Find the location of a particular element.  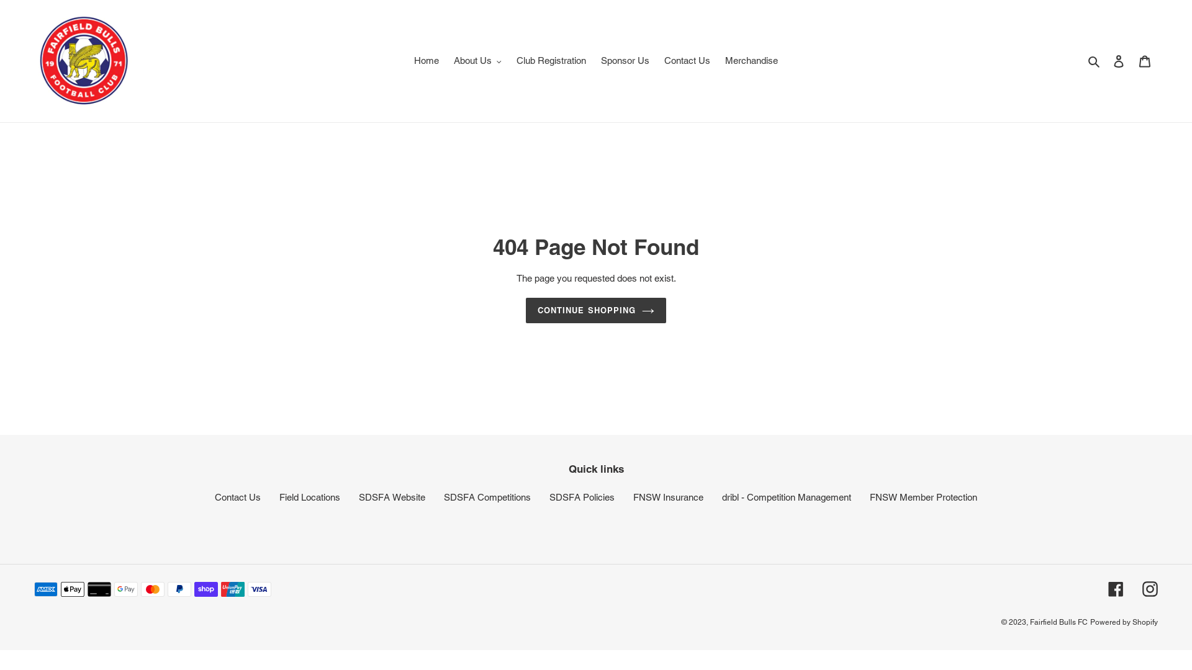

Powered by Shopify is located at coordinates (1124, 622).